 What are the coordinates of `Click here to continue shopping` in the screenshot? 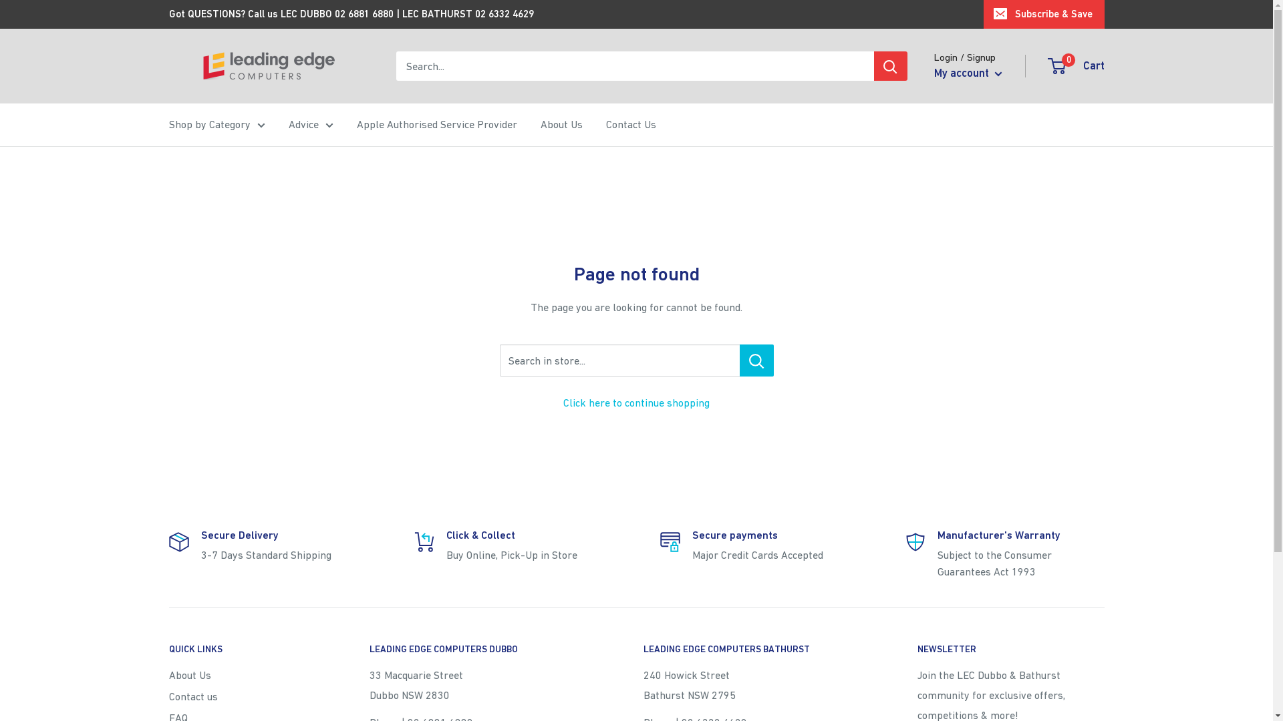 It's located at (636, 403).